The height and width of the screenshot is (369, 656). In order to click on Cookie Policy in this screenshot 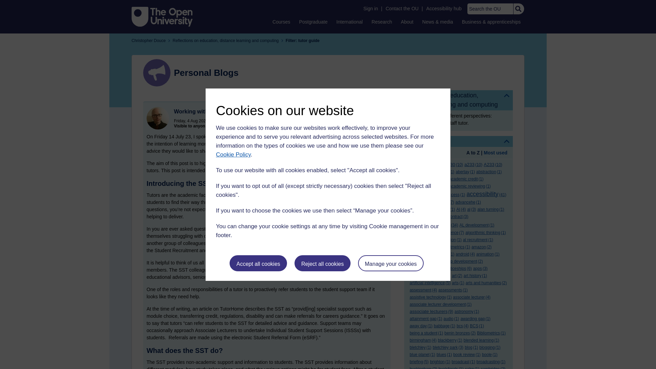, I will do `click(233, 154)`.